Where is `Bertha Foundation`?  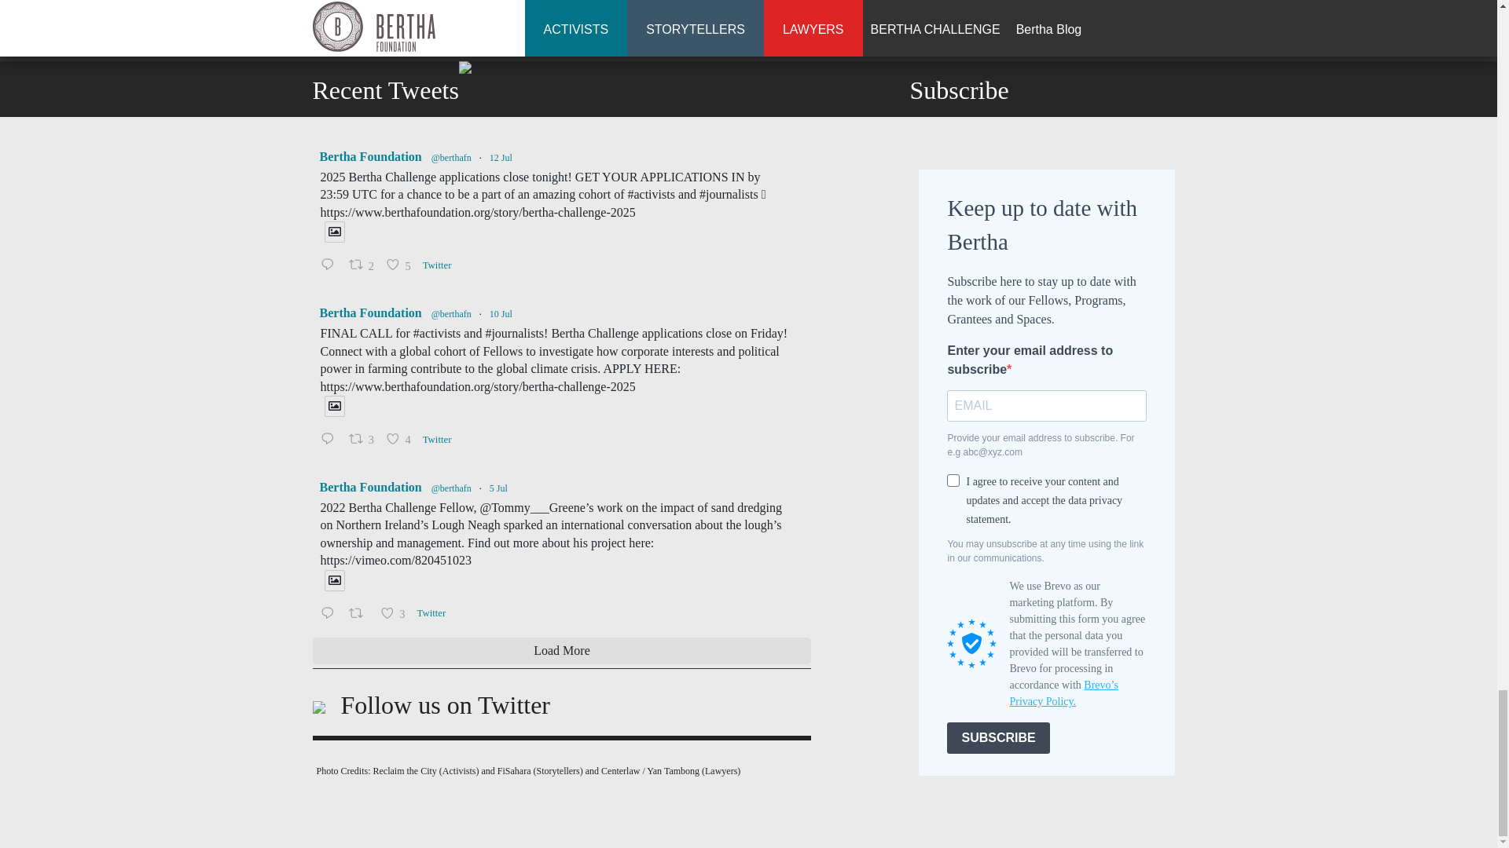 Bertha Foundation is located at coordinates (369, 313).